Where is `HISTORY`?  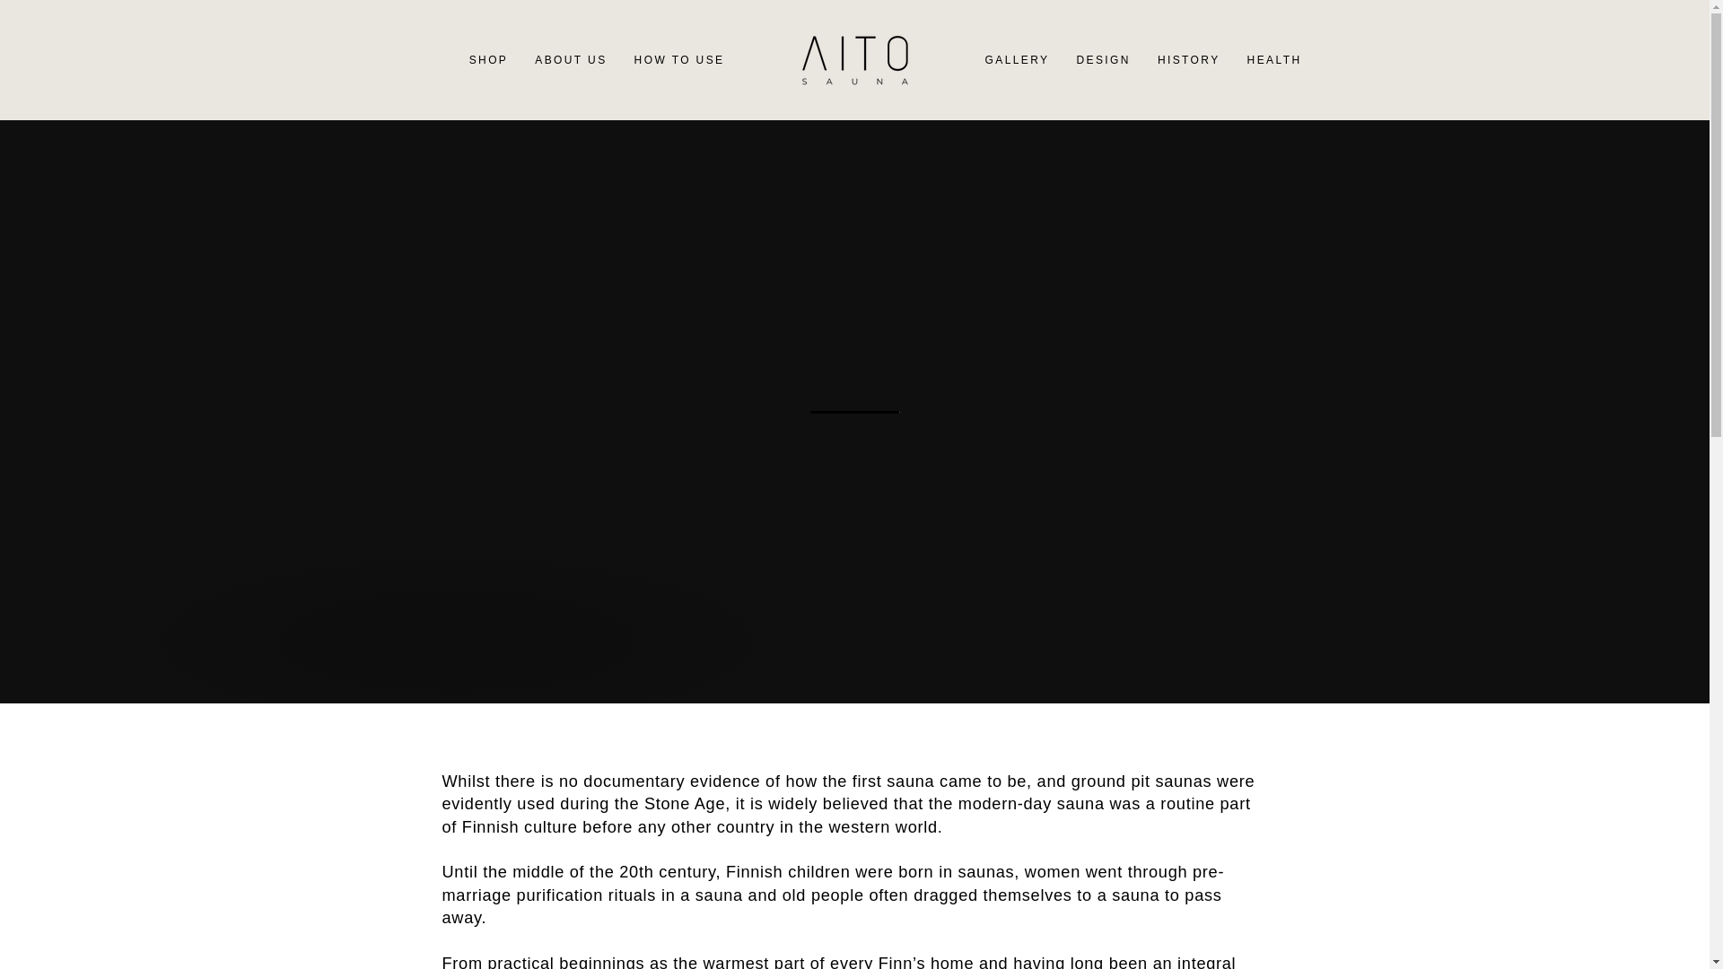
HISTORY is located at coordinates (1188, 59).